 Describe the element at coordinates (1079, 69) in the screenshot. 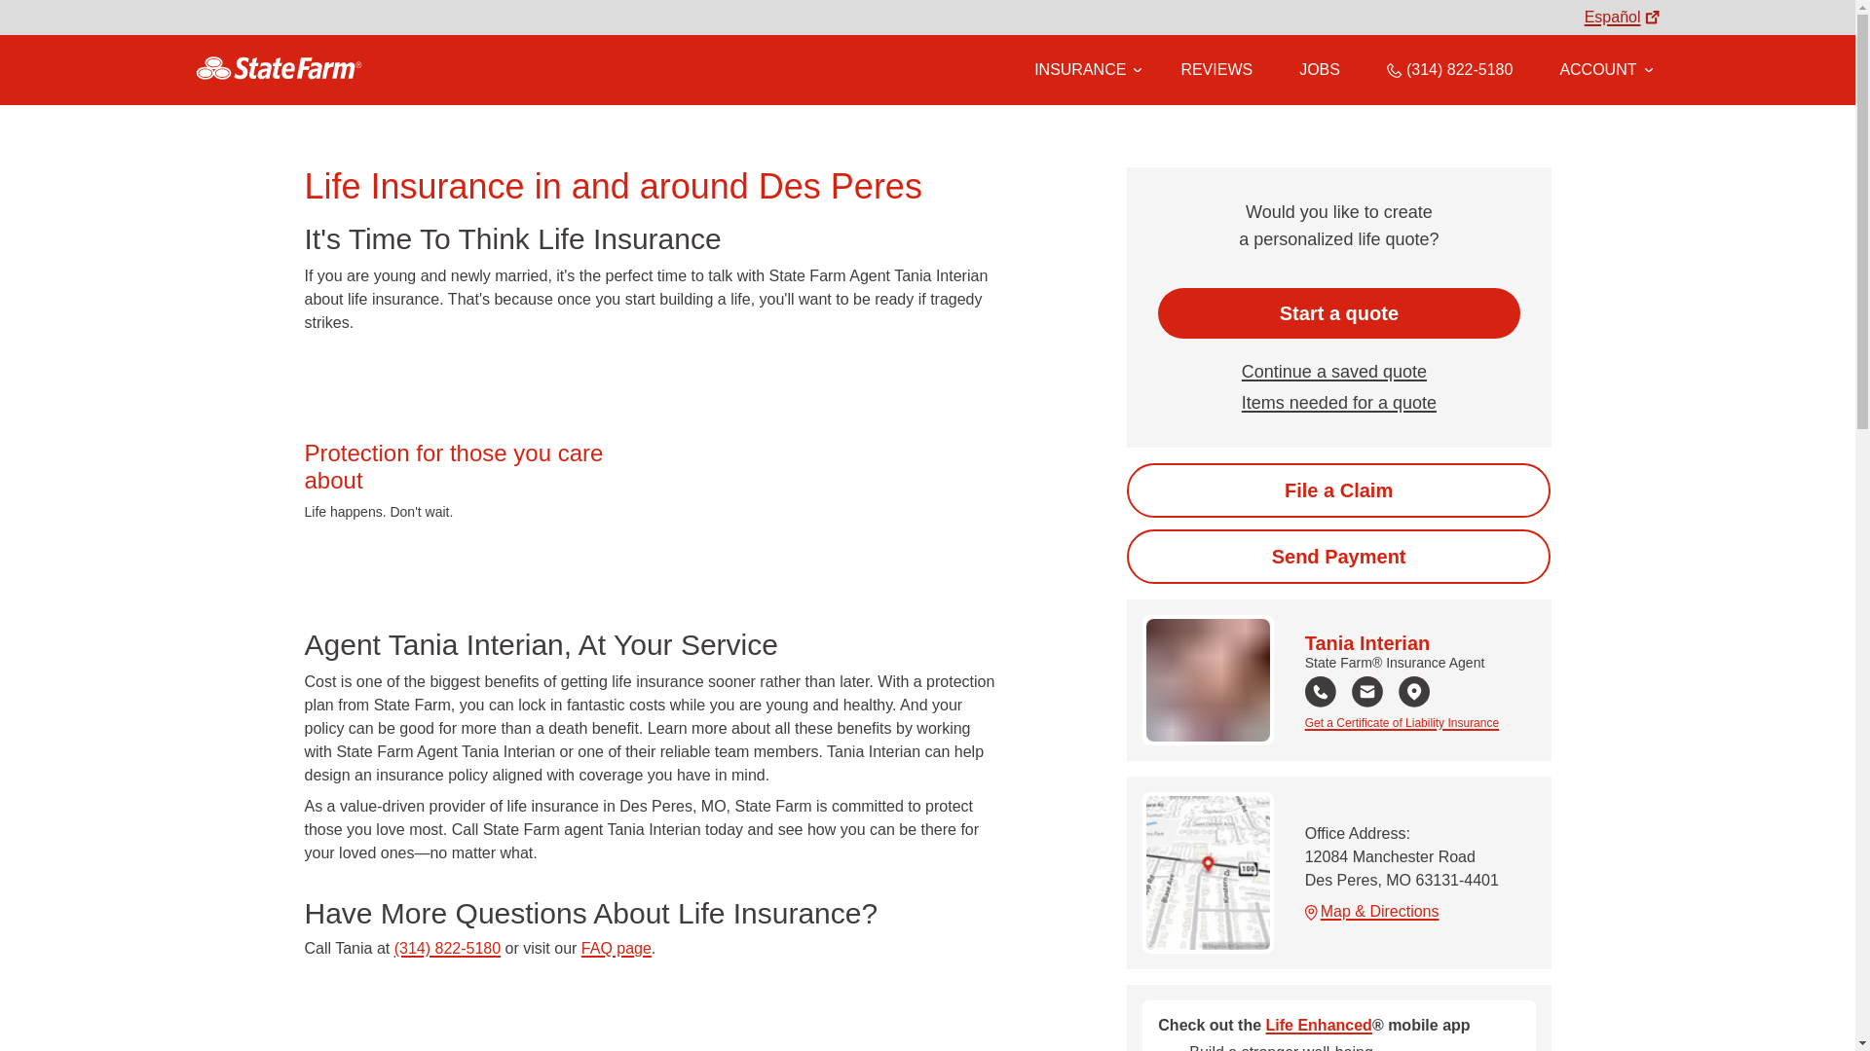

I see `INSURANCE` at that location.